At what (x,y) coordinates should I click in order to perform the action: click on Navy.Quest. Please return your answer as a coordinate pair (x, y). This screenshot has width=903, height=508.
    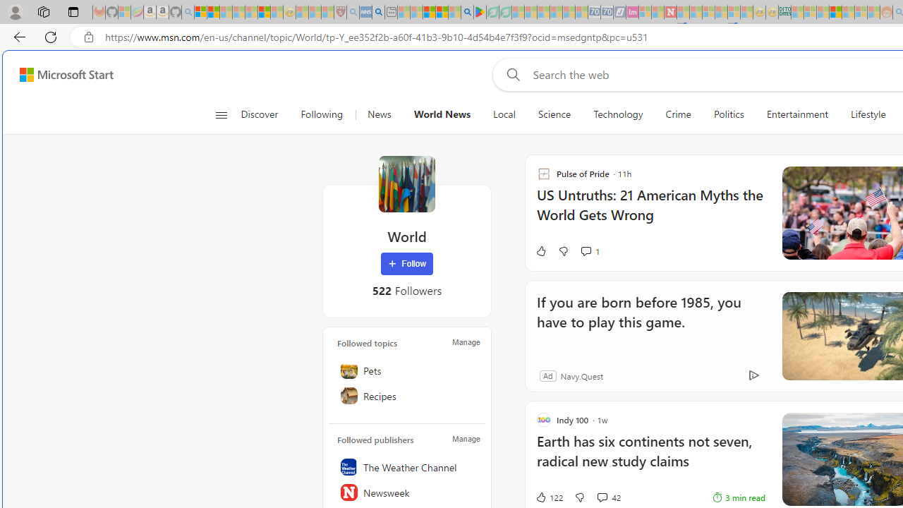
    Looking at the image, I should click on (581, 375).